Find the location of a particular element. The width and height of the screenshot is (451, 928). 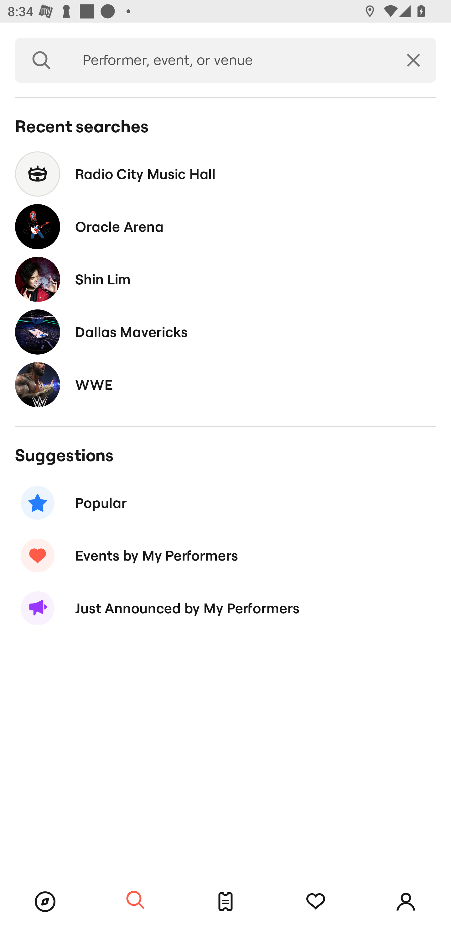

Account is located at coordinates (406, 902).